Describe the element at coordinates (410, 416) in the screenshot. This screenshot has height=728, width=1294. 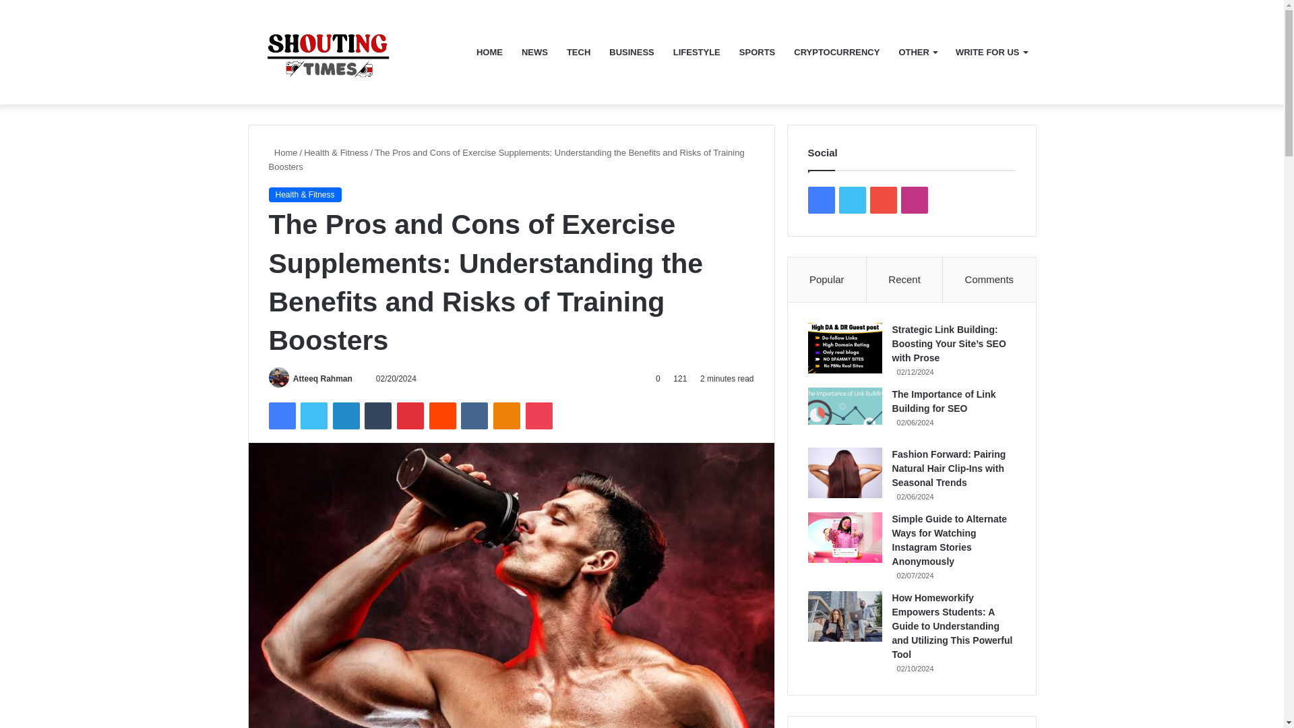
I see `Pinterest` at that location.